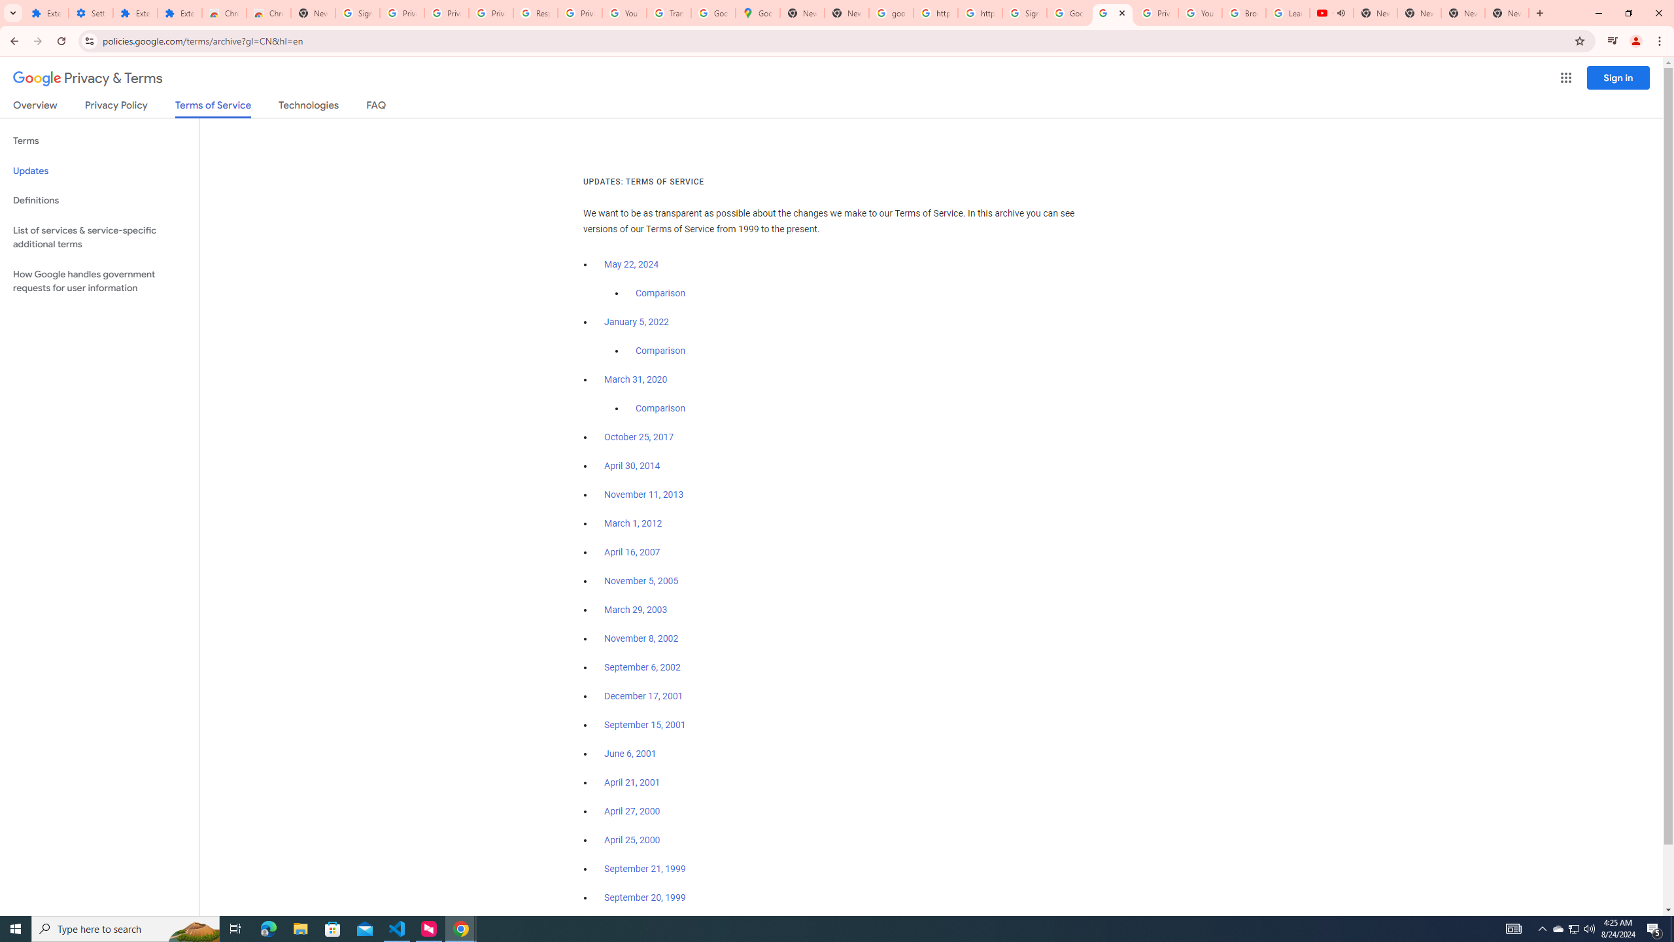 The width and height of the screenshot is (1674, 942). What do you see at coordinates (641, 638) in the screenshot?
I see `November 8, 2002` at bounding box center [641, 638].